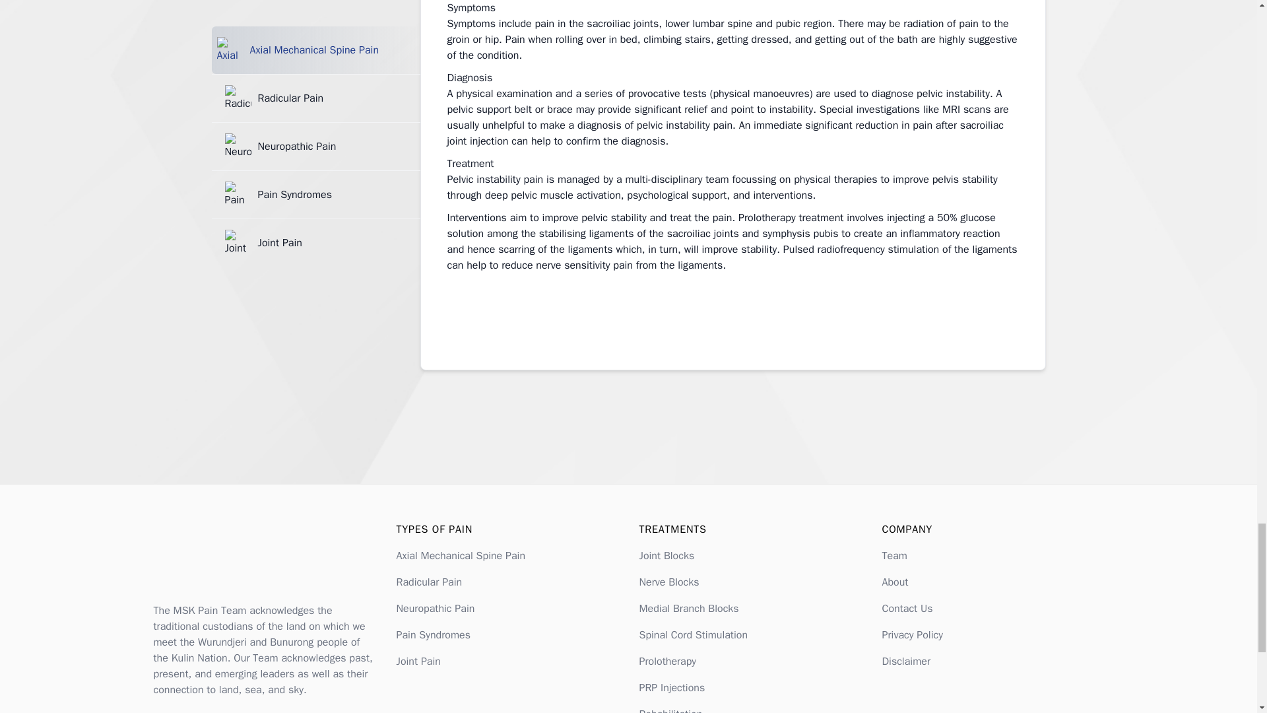 The image size is (1267, 713). I want to click on Axial Mechanical Spine Pain, so click(461, 556).